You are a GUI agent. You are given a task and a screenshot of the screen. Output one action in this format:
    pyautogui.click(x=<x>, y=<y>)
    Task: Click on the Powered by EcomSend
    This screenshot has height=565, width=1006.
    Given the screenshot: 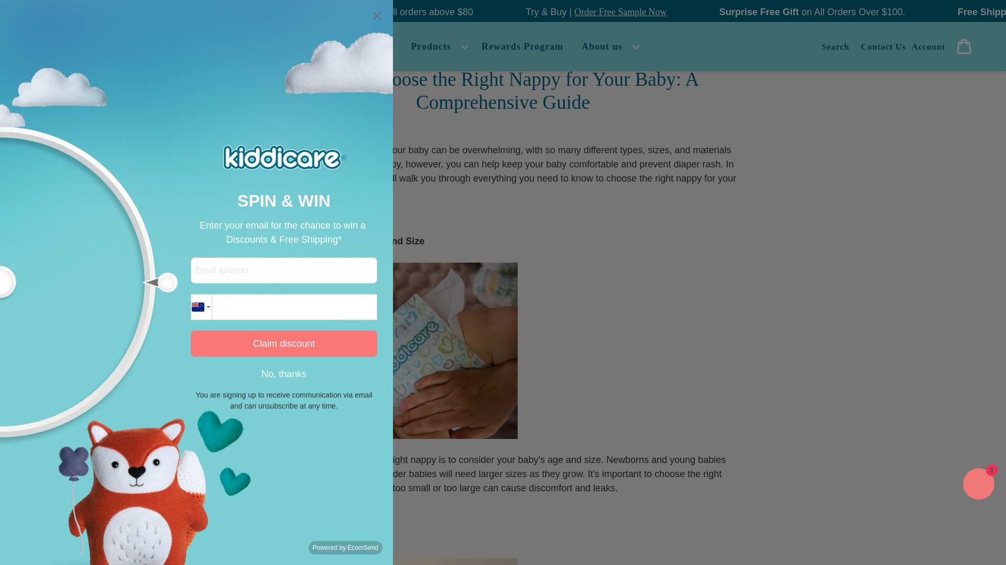 What is the action you would take?
    pyautogui.click(x=345, y=547)
    